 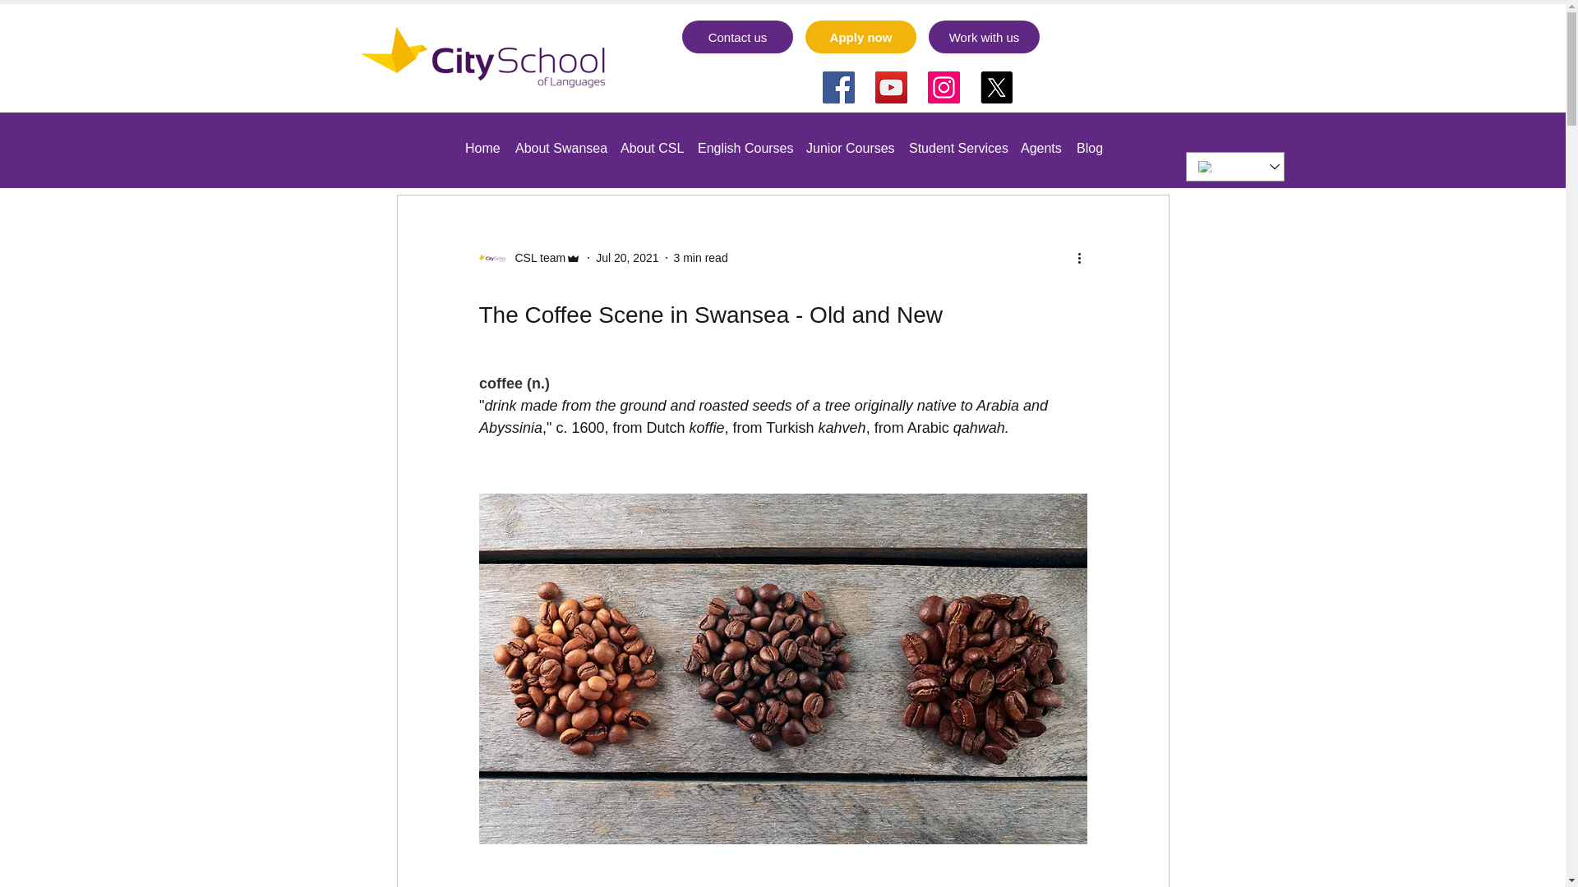 What do you see at coordinates (418, 145) in the screenshot?
I see `All Posts` at bounding box center [418, 145].